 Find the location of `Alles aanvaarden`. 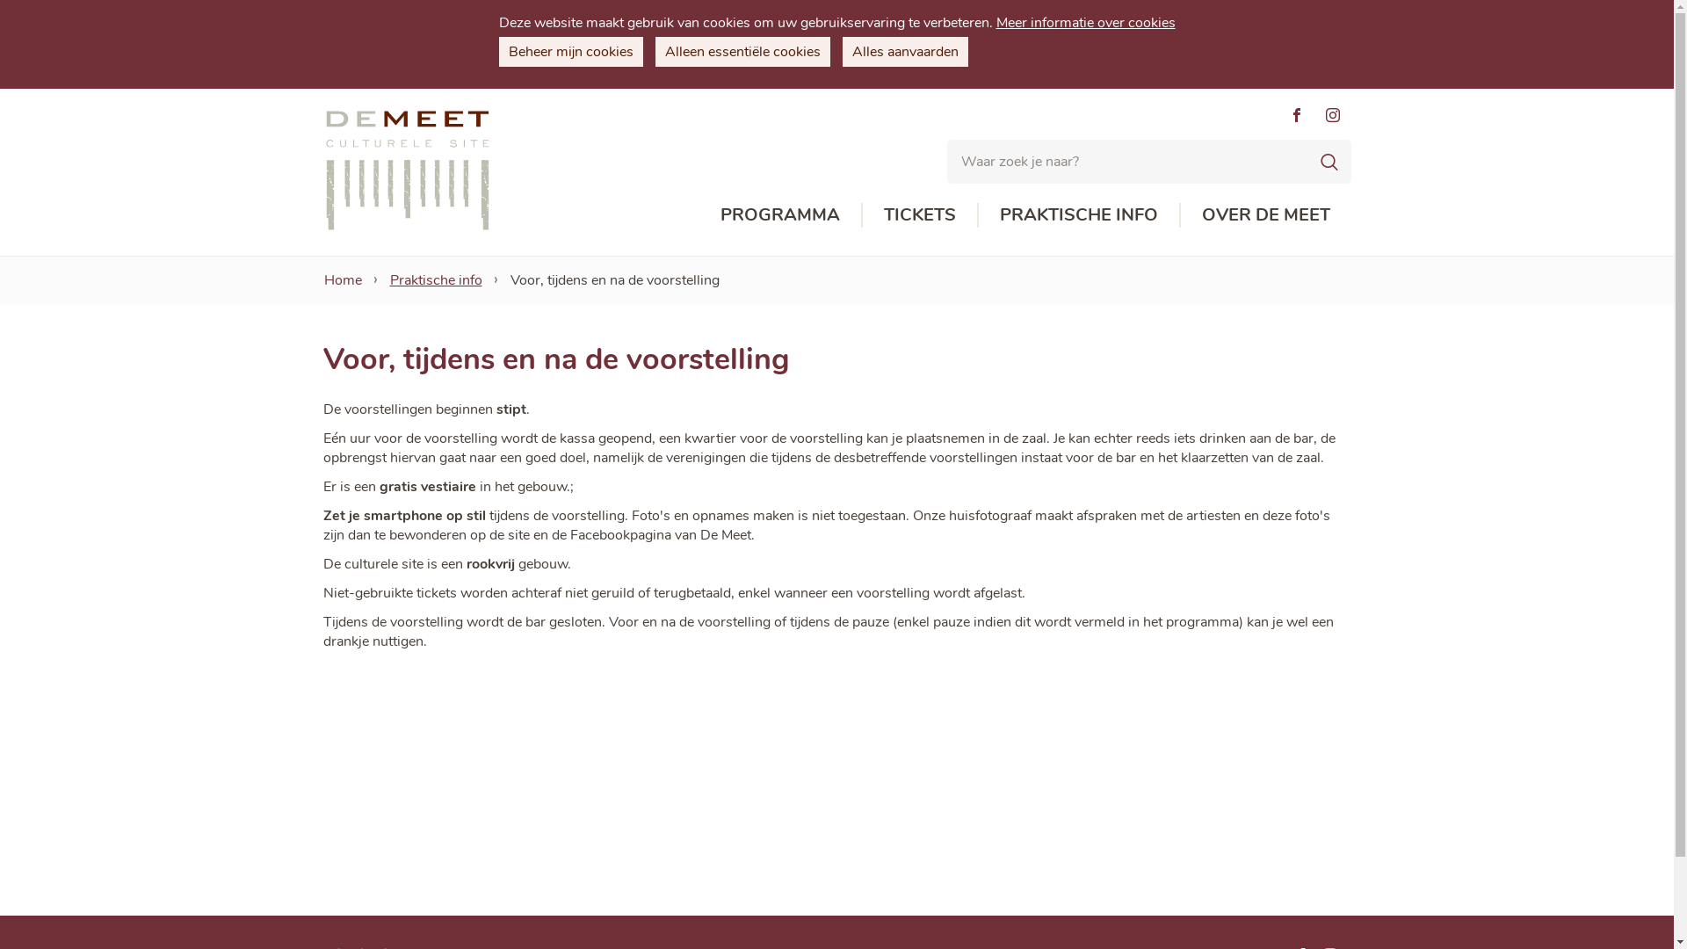

Alles aanvaarden is located at coordinates (905, 52).